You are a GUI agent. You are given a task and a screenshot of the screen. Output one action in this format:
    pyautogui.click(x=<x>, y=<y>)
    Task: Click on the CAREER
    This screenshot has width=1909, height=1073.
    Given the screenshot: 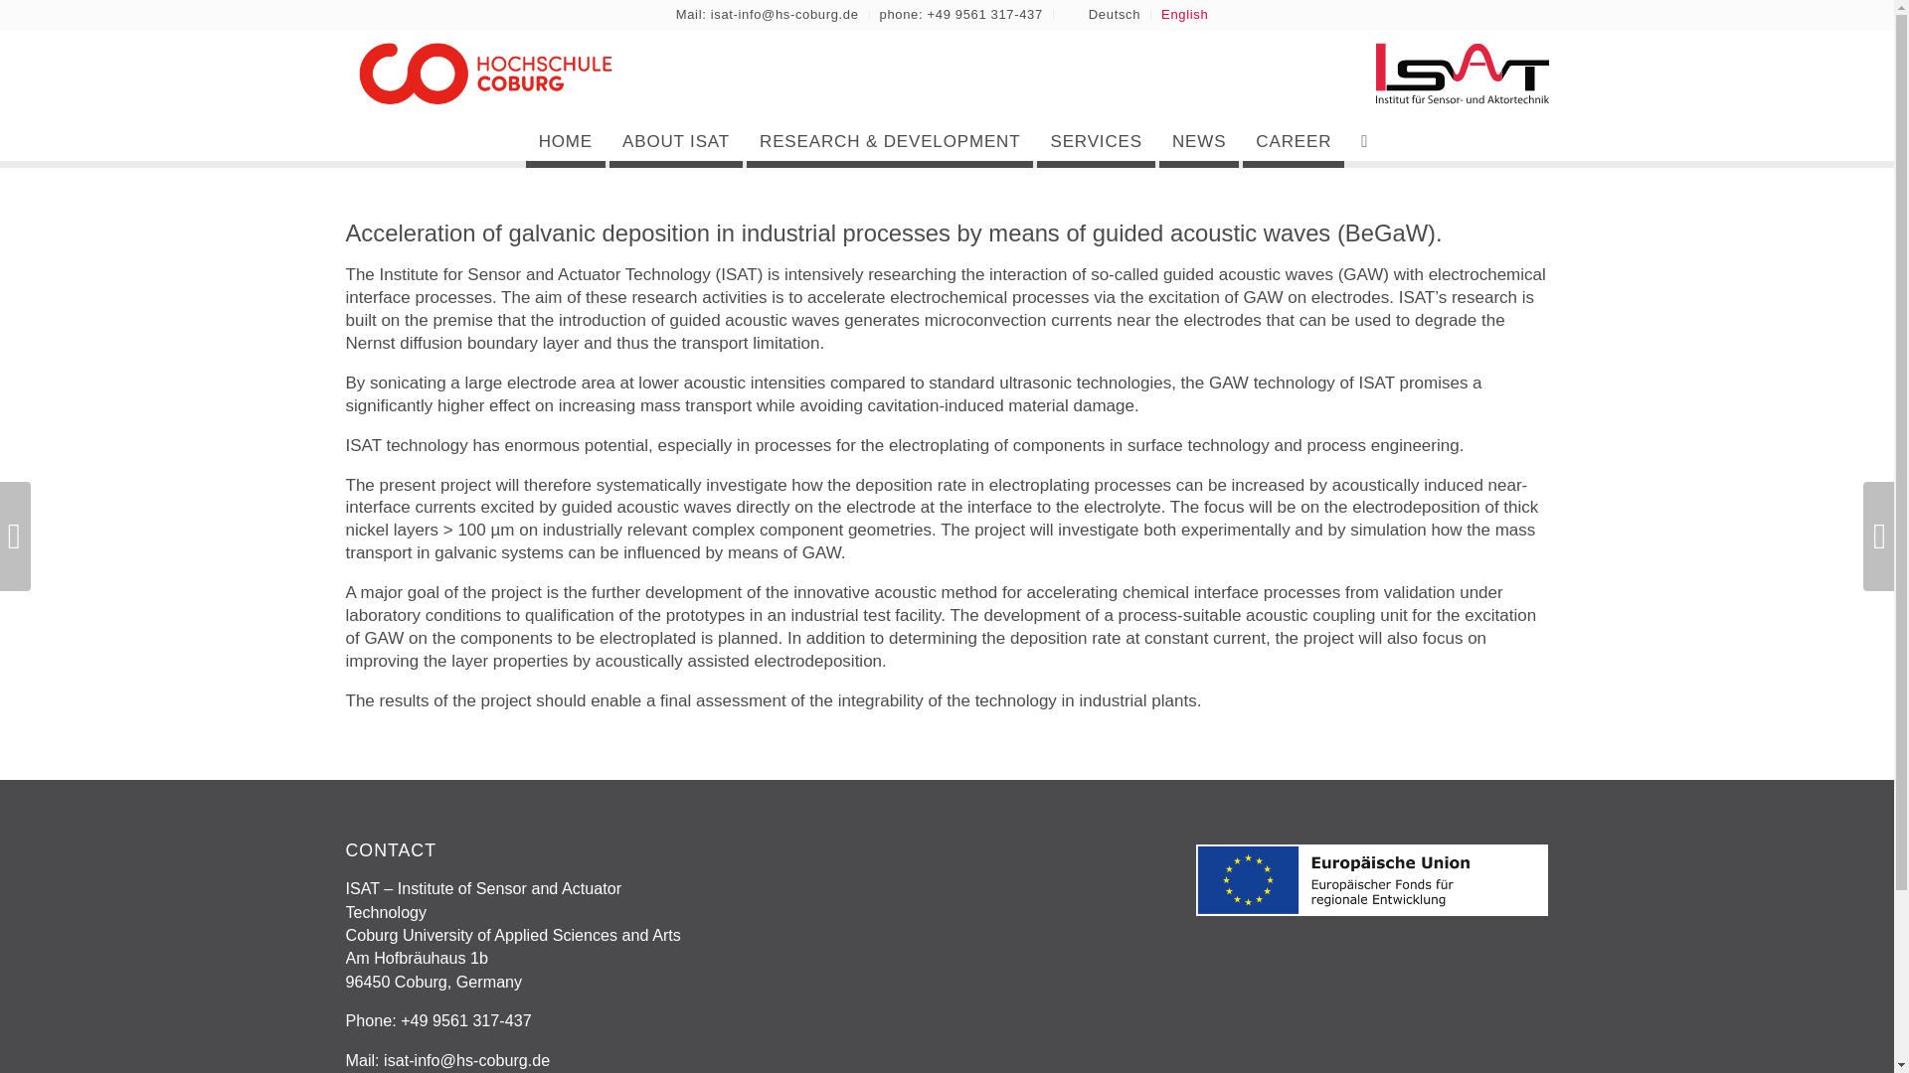 What is the action you would take?
    pyautogui.click(x=1293, y=141)
    